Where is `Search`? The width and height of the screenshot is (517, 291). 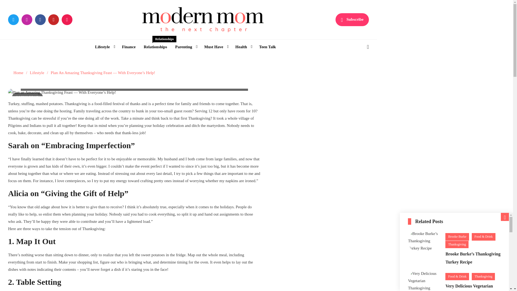
Search is located at coordinates (354, 70).